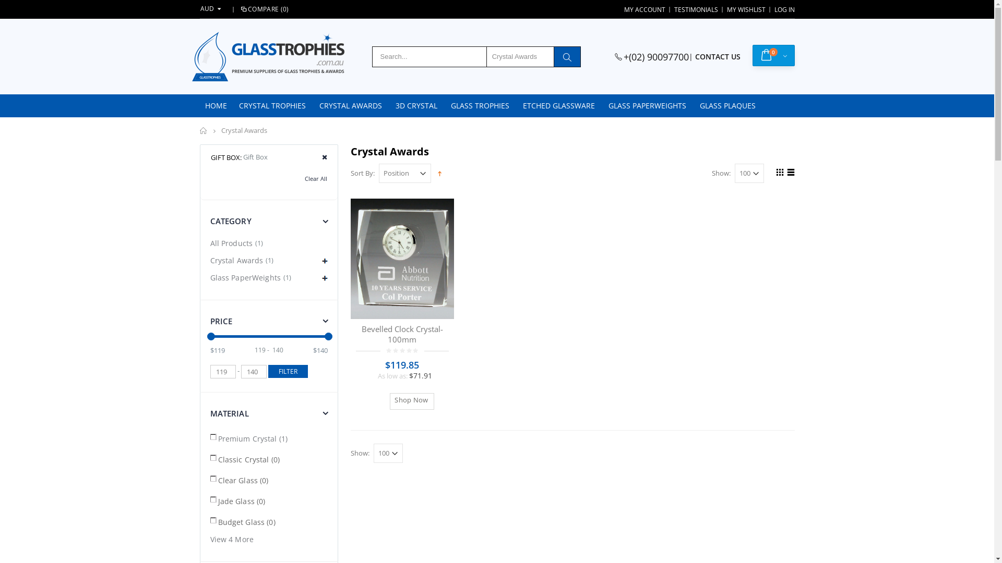  What do you see at coordinates (204, 130) in the screenshot?
I see `Home` at bounding box center [204, 130].